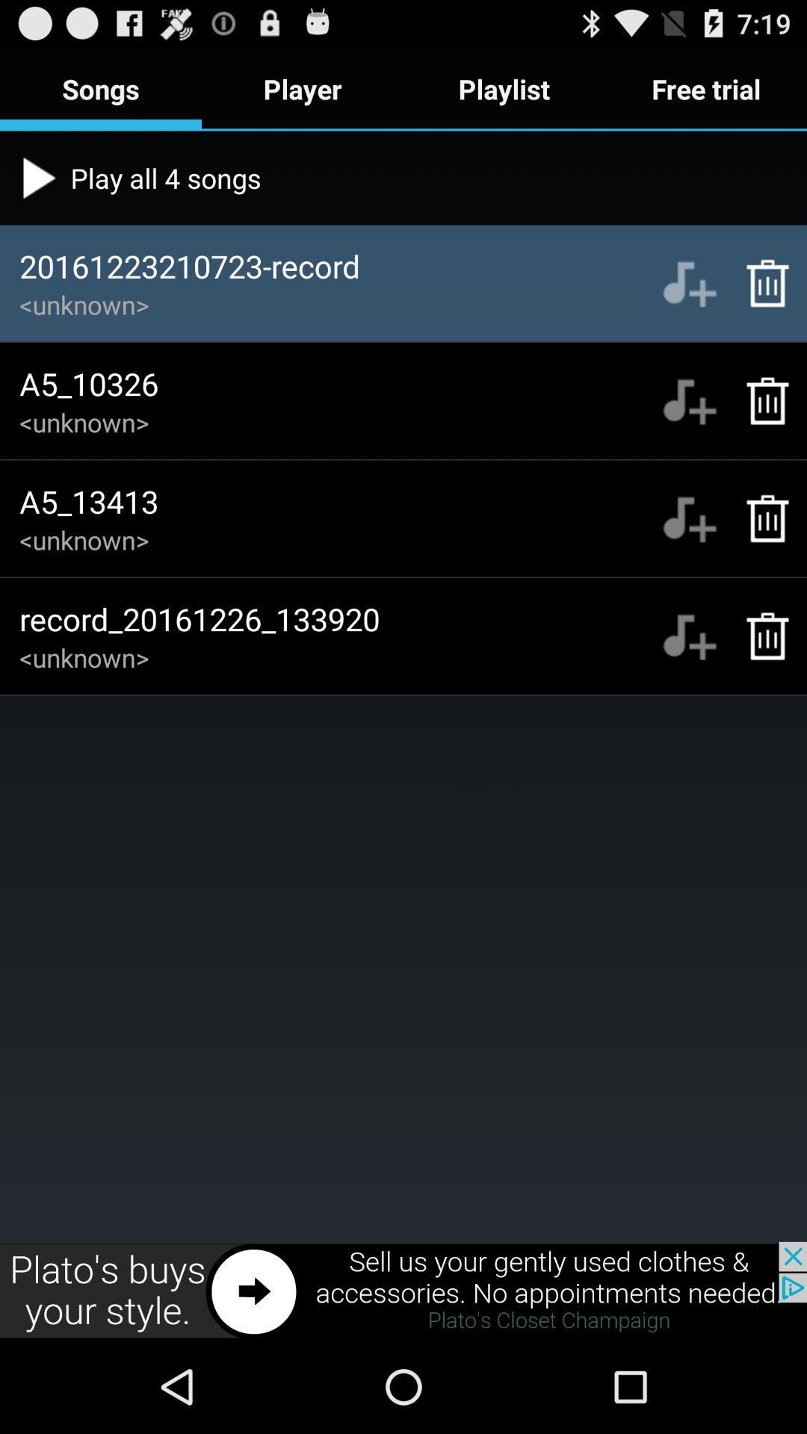 This screenshot has width=807, height=1434. Describe the element at coordinates (759, 283) in the screenshot. I see `delete the song` at that location.